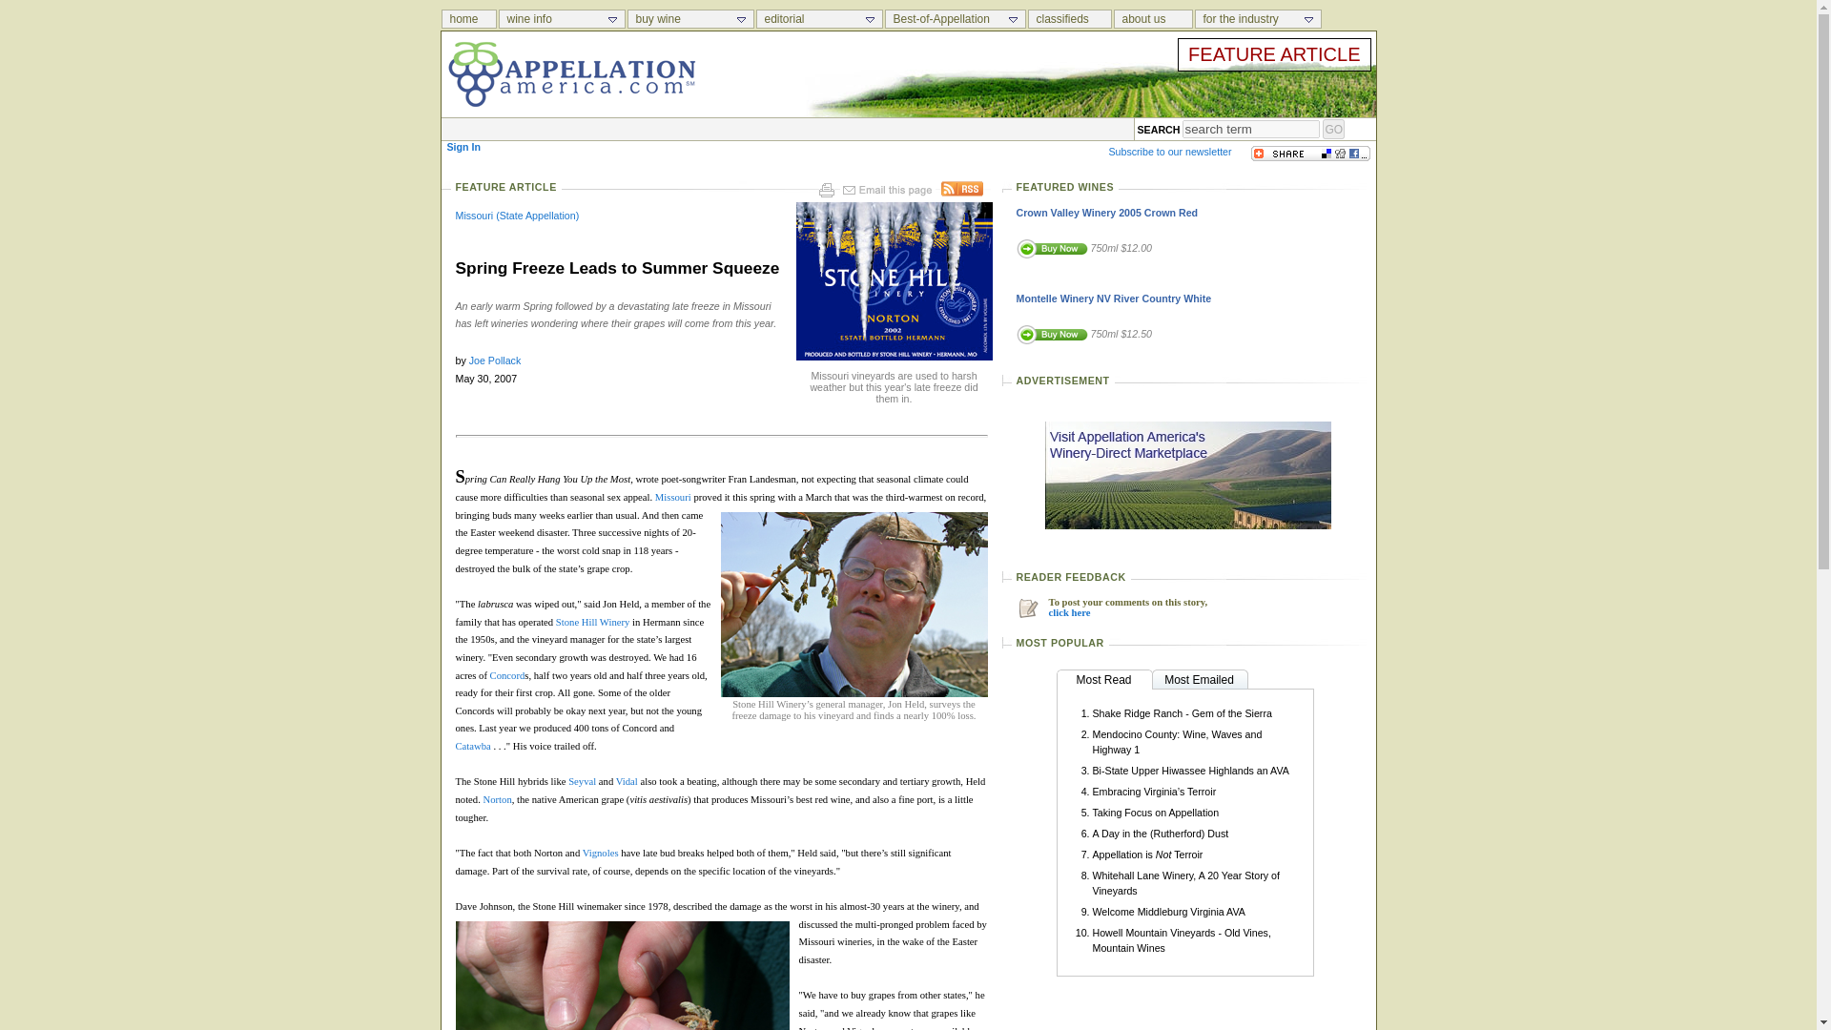 This screenshot has height=1030, width=1831. I want to click on GO, so click(1333, 129).